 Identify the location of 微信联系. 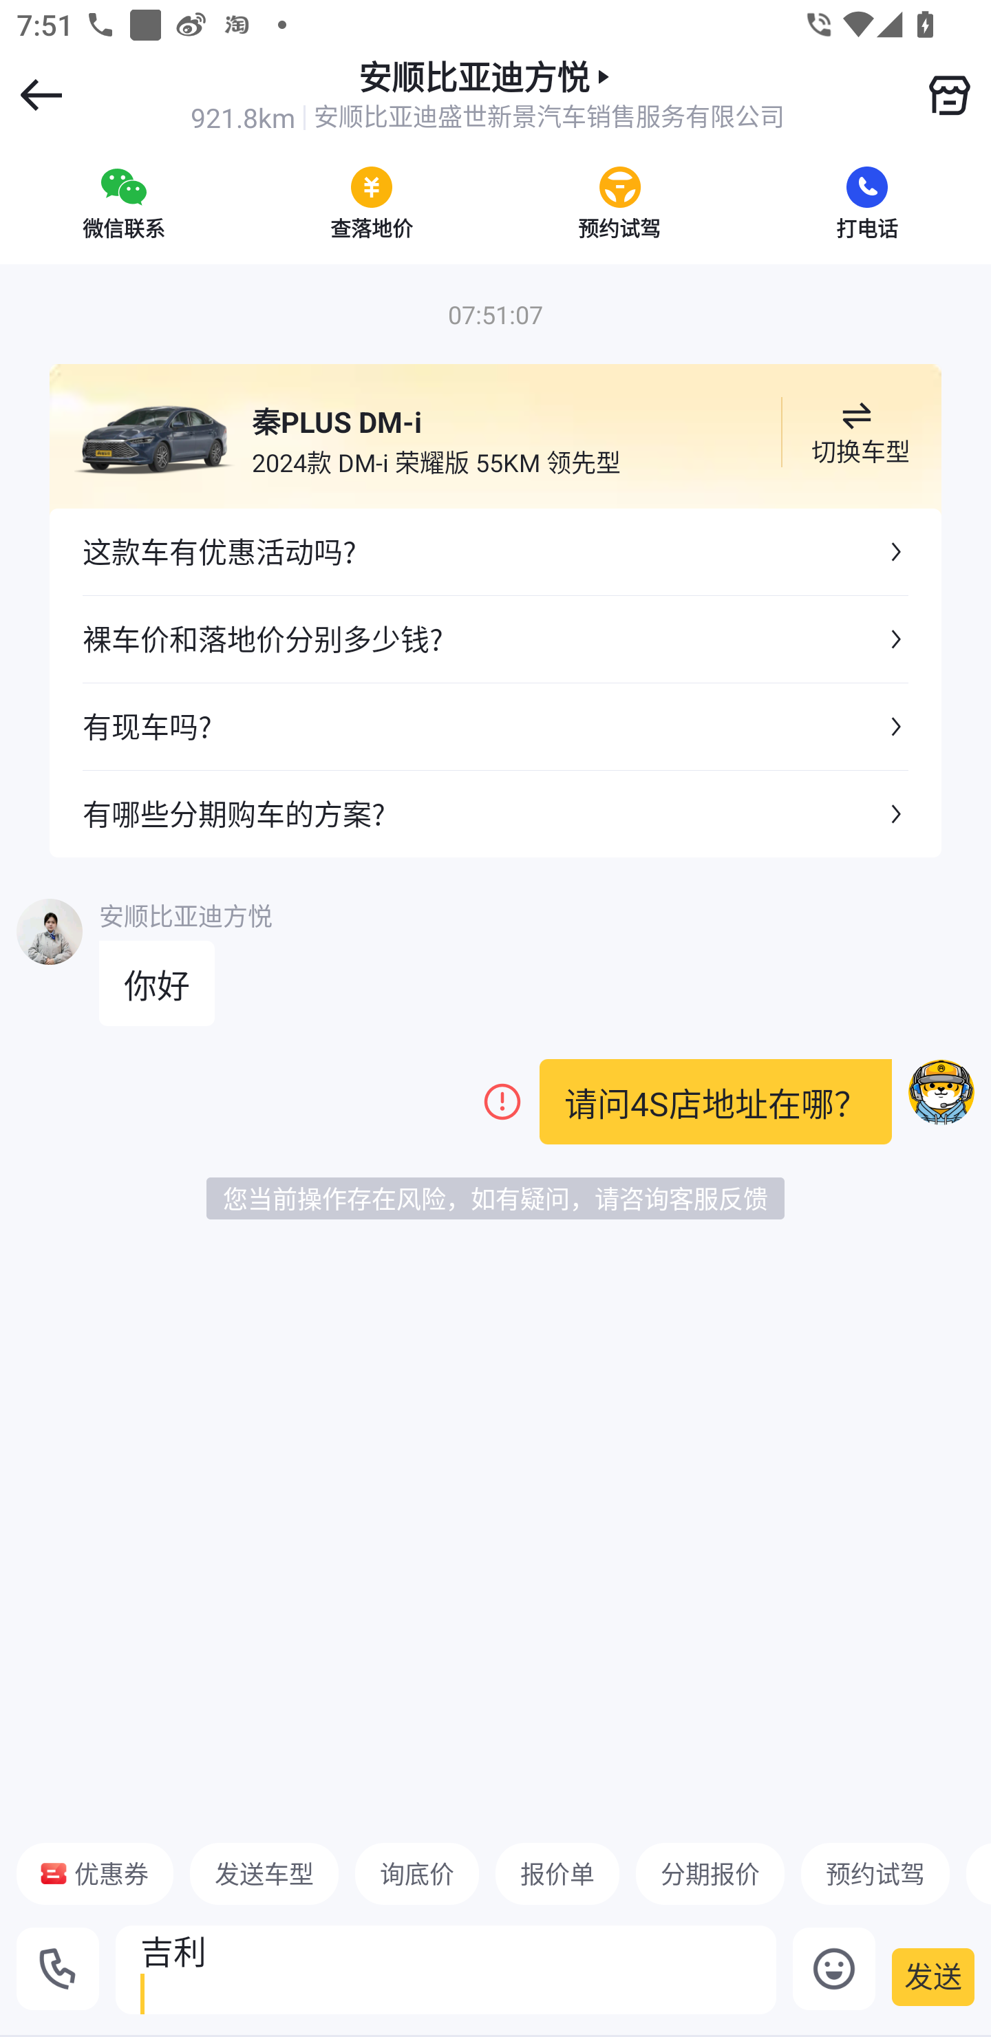
(124, 202).